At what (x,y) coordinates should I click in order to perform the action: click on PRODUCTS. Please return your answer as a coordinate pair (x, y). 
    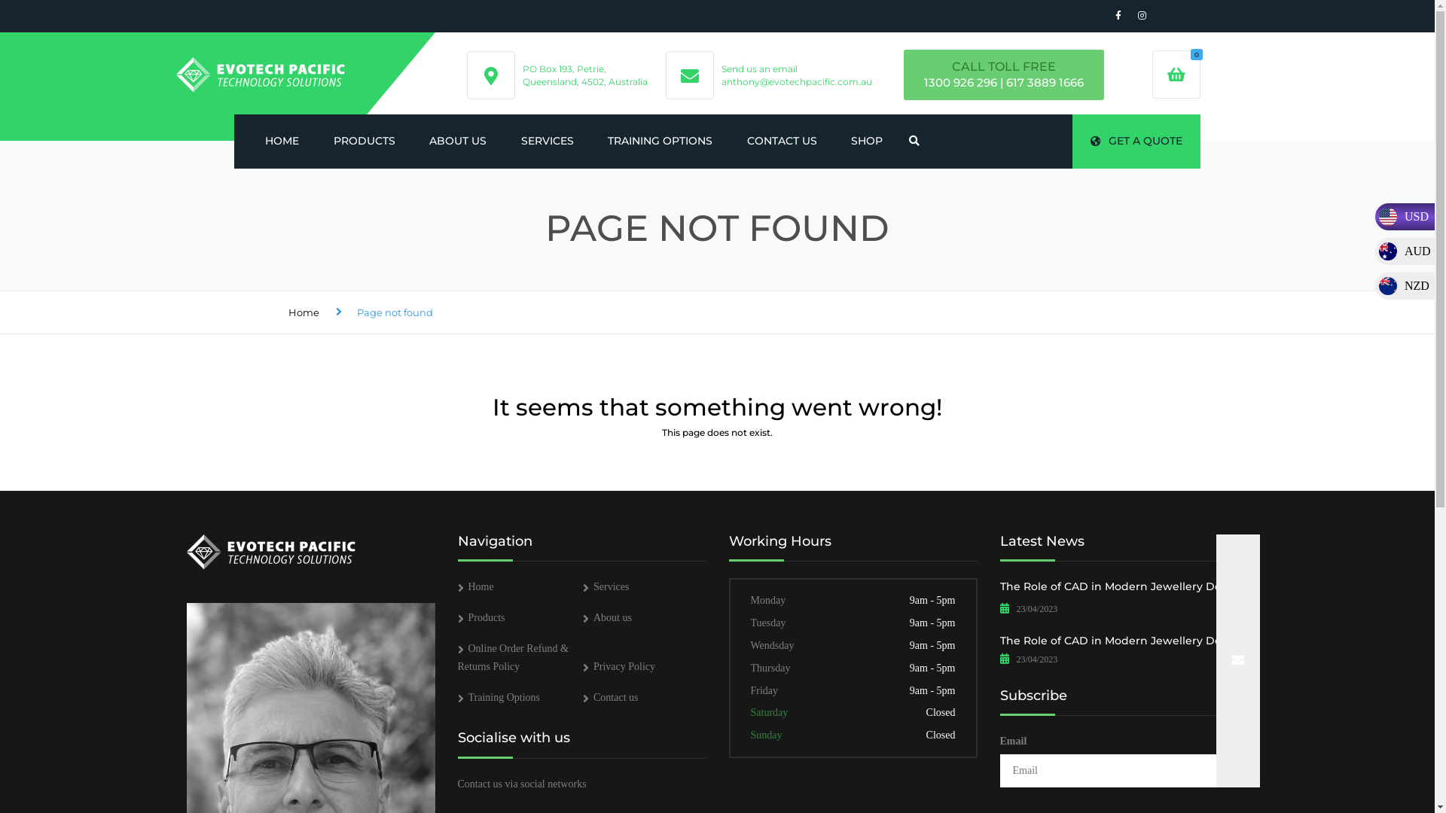
    Looking at the image, I should click on (365, 142).